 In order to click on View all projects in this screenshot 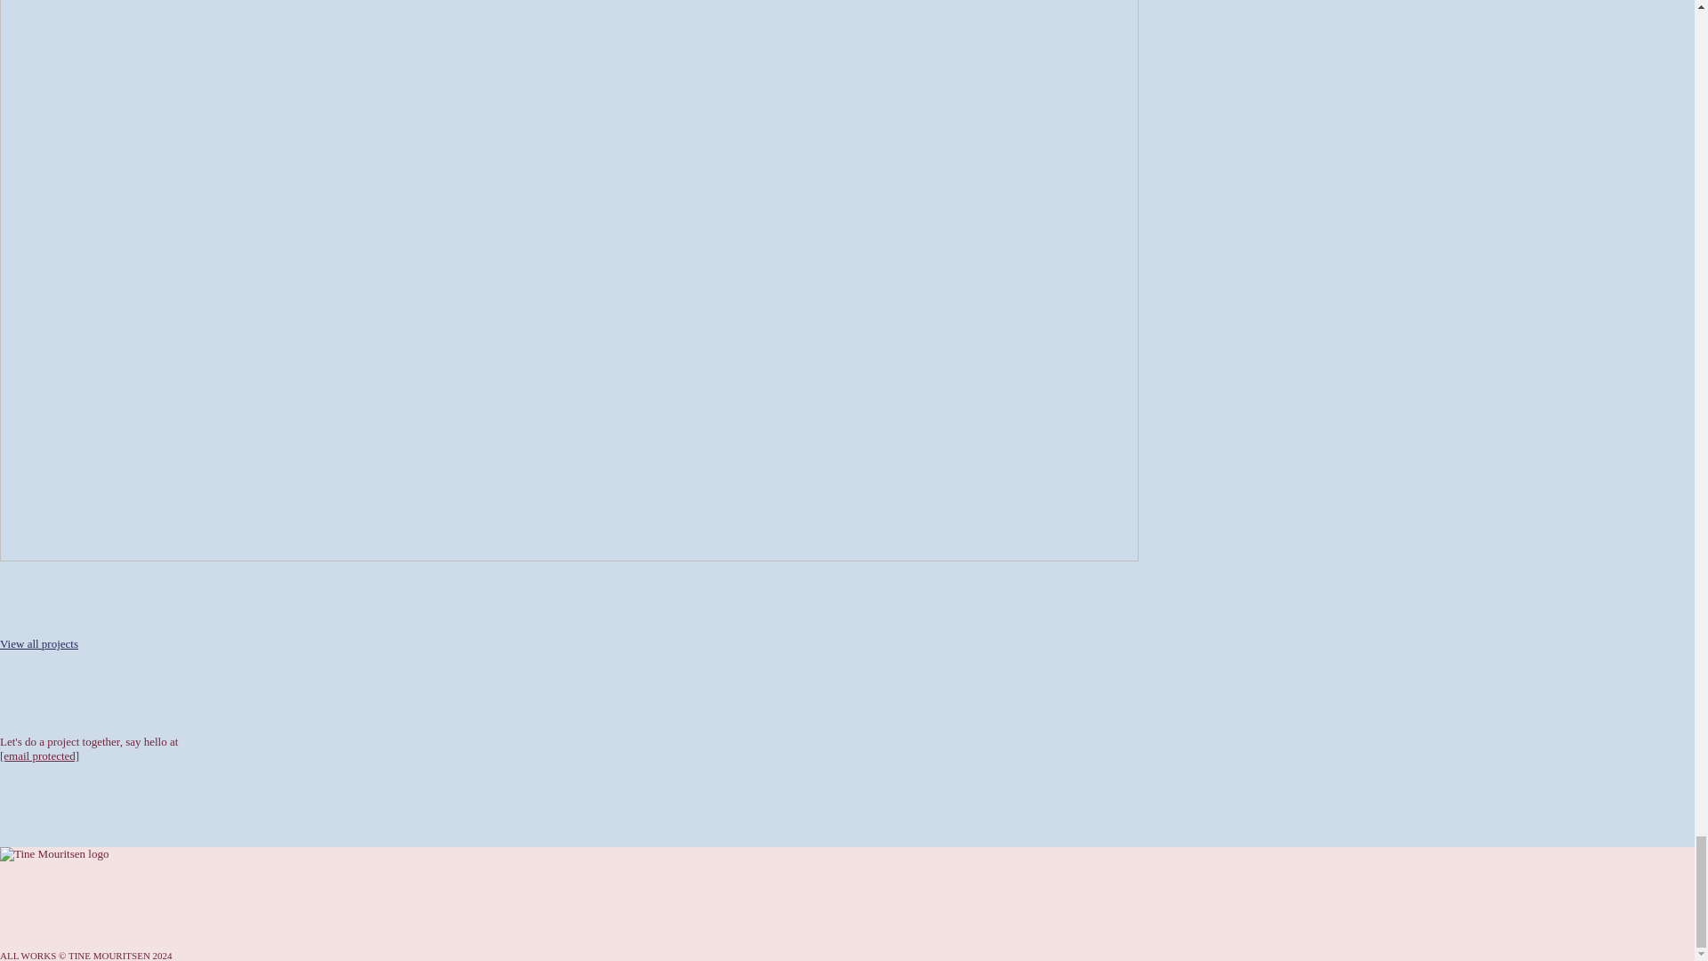, I will do `click(39, 644)`.